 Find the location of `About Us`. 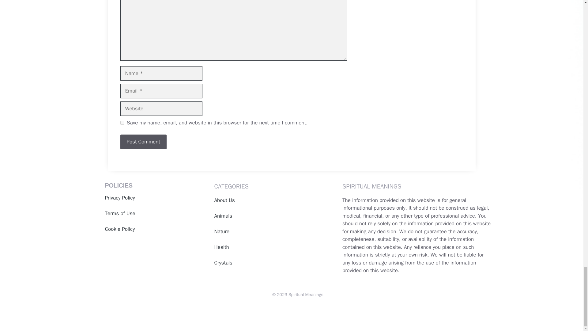

About Us is located at coordinates (224, 200).